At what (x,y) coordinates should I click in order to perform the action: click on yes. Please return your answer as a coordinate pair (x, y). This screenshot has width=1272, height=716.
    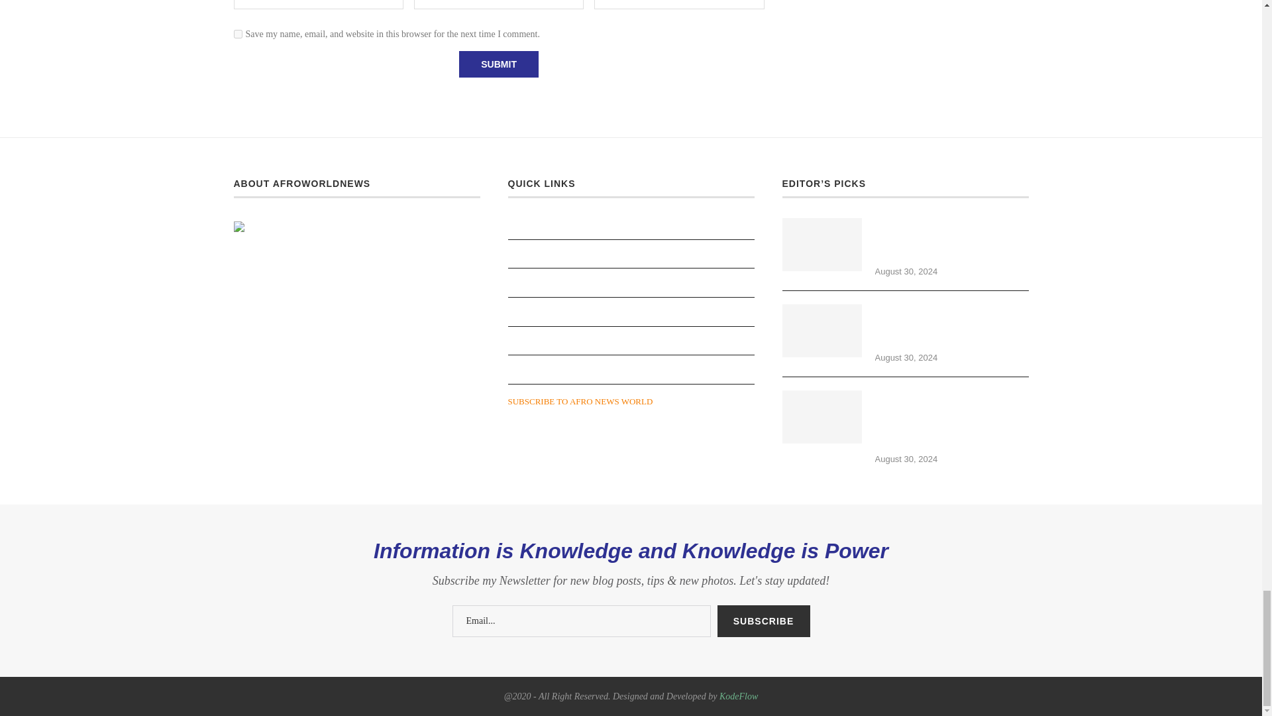
    Looking at the image, I should click on (237, 34).